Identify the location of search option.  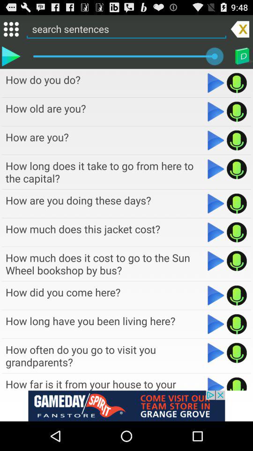
(126, 29).